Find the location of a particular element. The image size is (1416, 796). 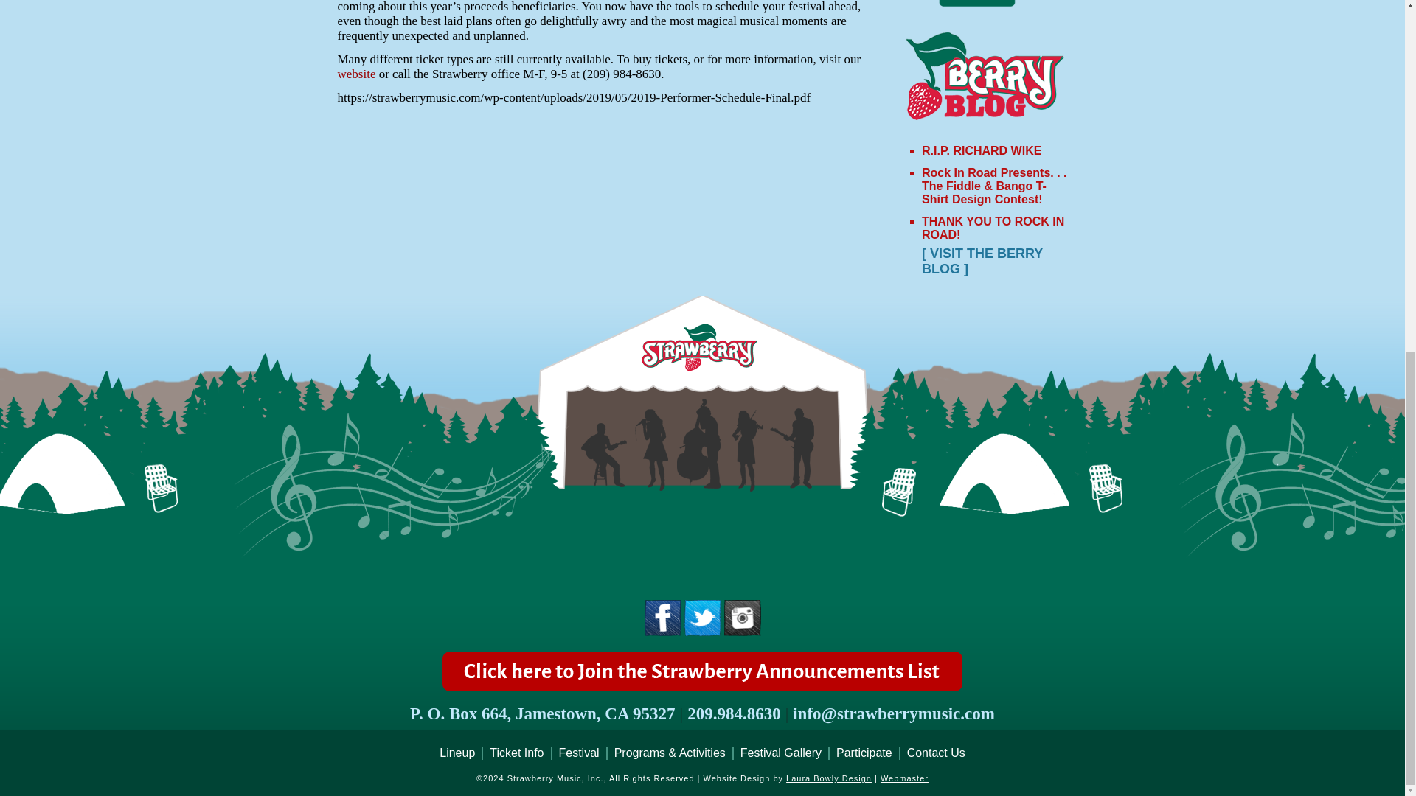

instagram is located at coordinates (742, 618).